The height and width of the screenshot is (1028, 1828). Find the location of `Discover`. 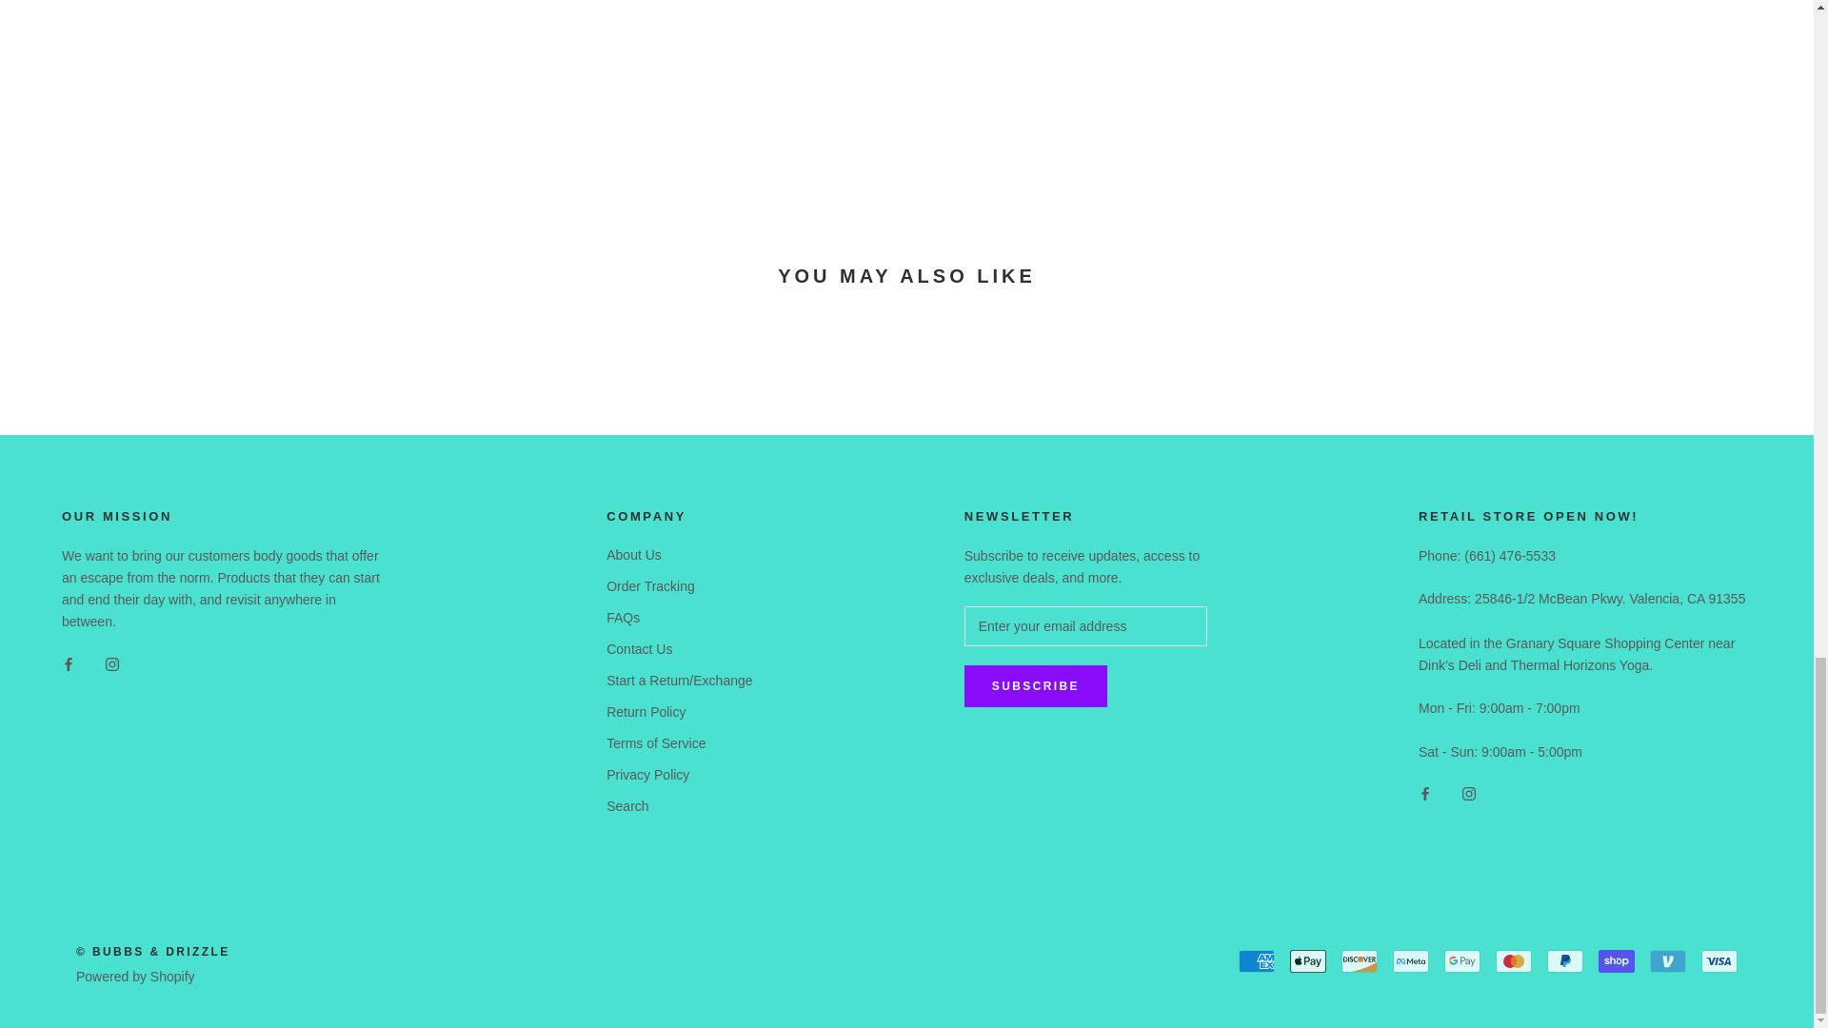

Discover is located at coordinates (1360, 960).